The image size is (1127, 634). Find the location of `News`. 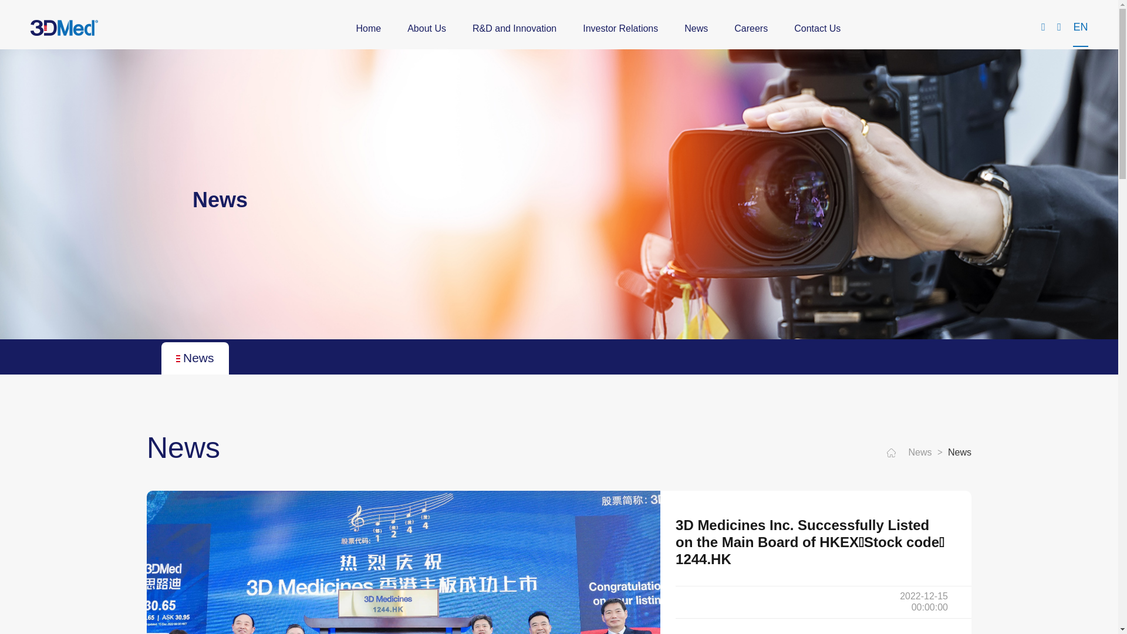

News is located at coordinates (195, 359).